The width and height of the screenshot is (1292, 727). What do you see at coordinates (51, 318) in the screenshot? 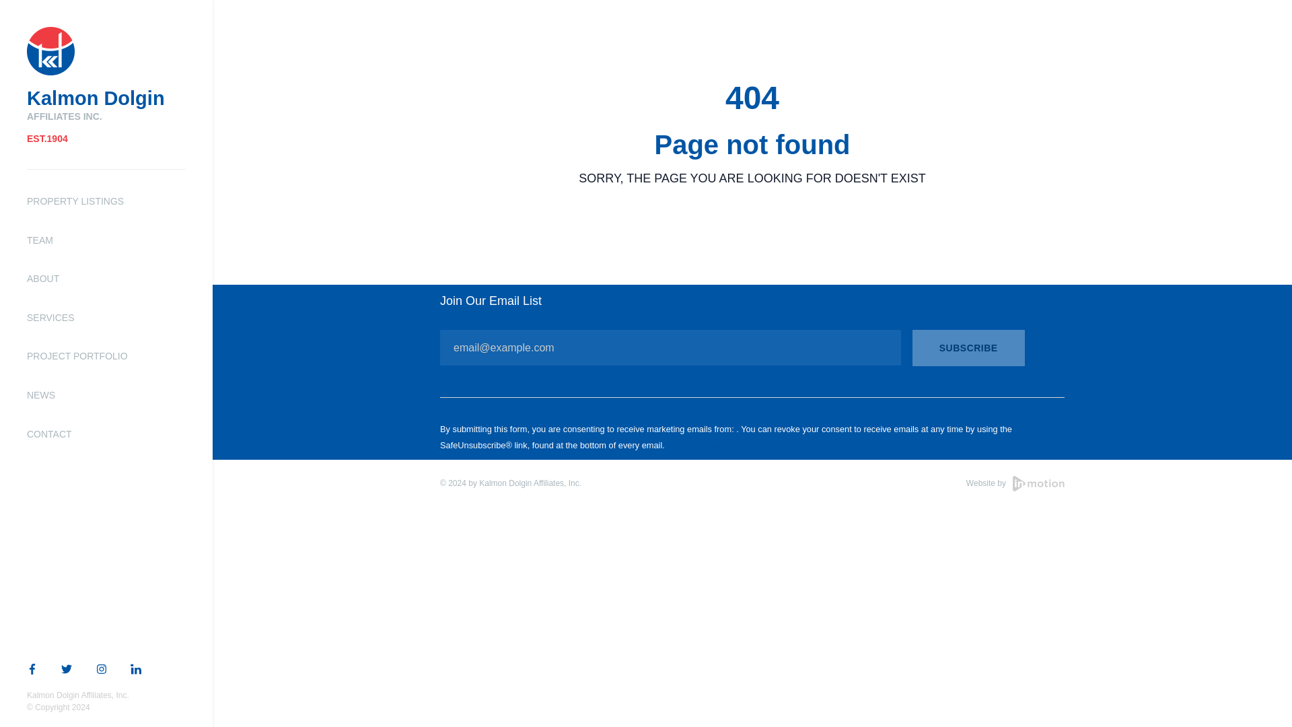
I see `SERVICES` at bounding box center [51, 318].